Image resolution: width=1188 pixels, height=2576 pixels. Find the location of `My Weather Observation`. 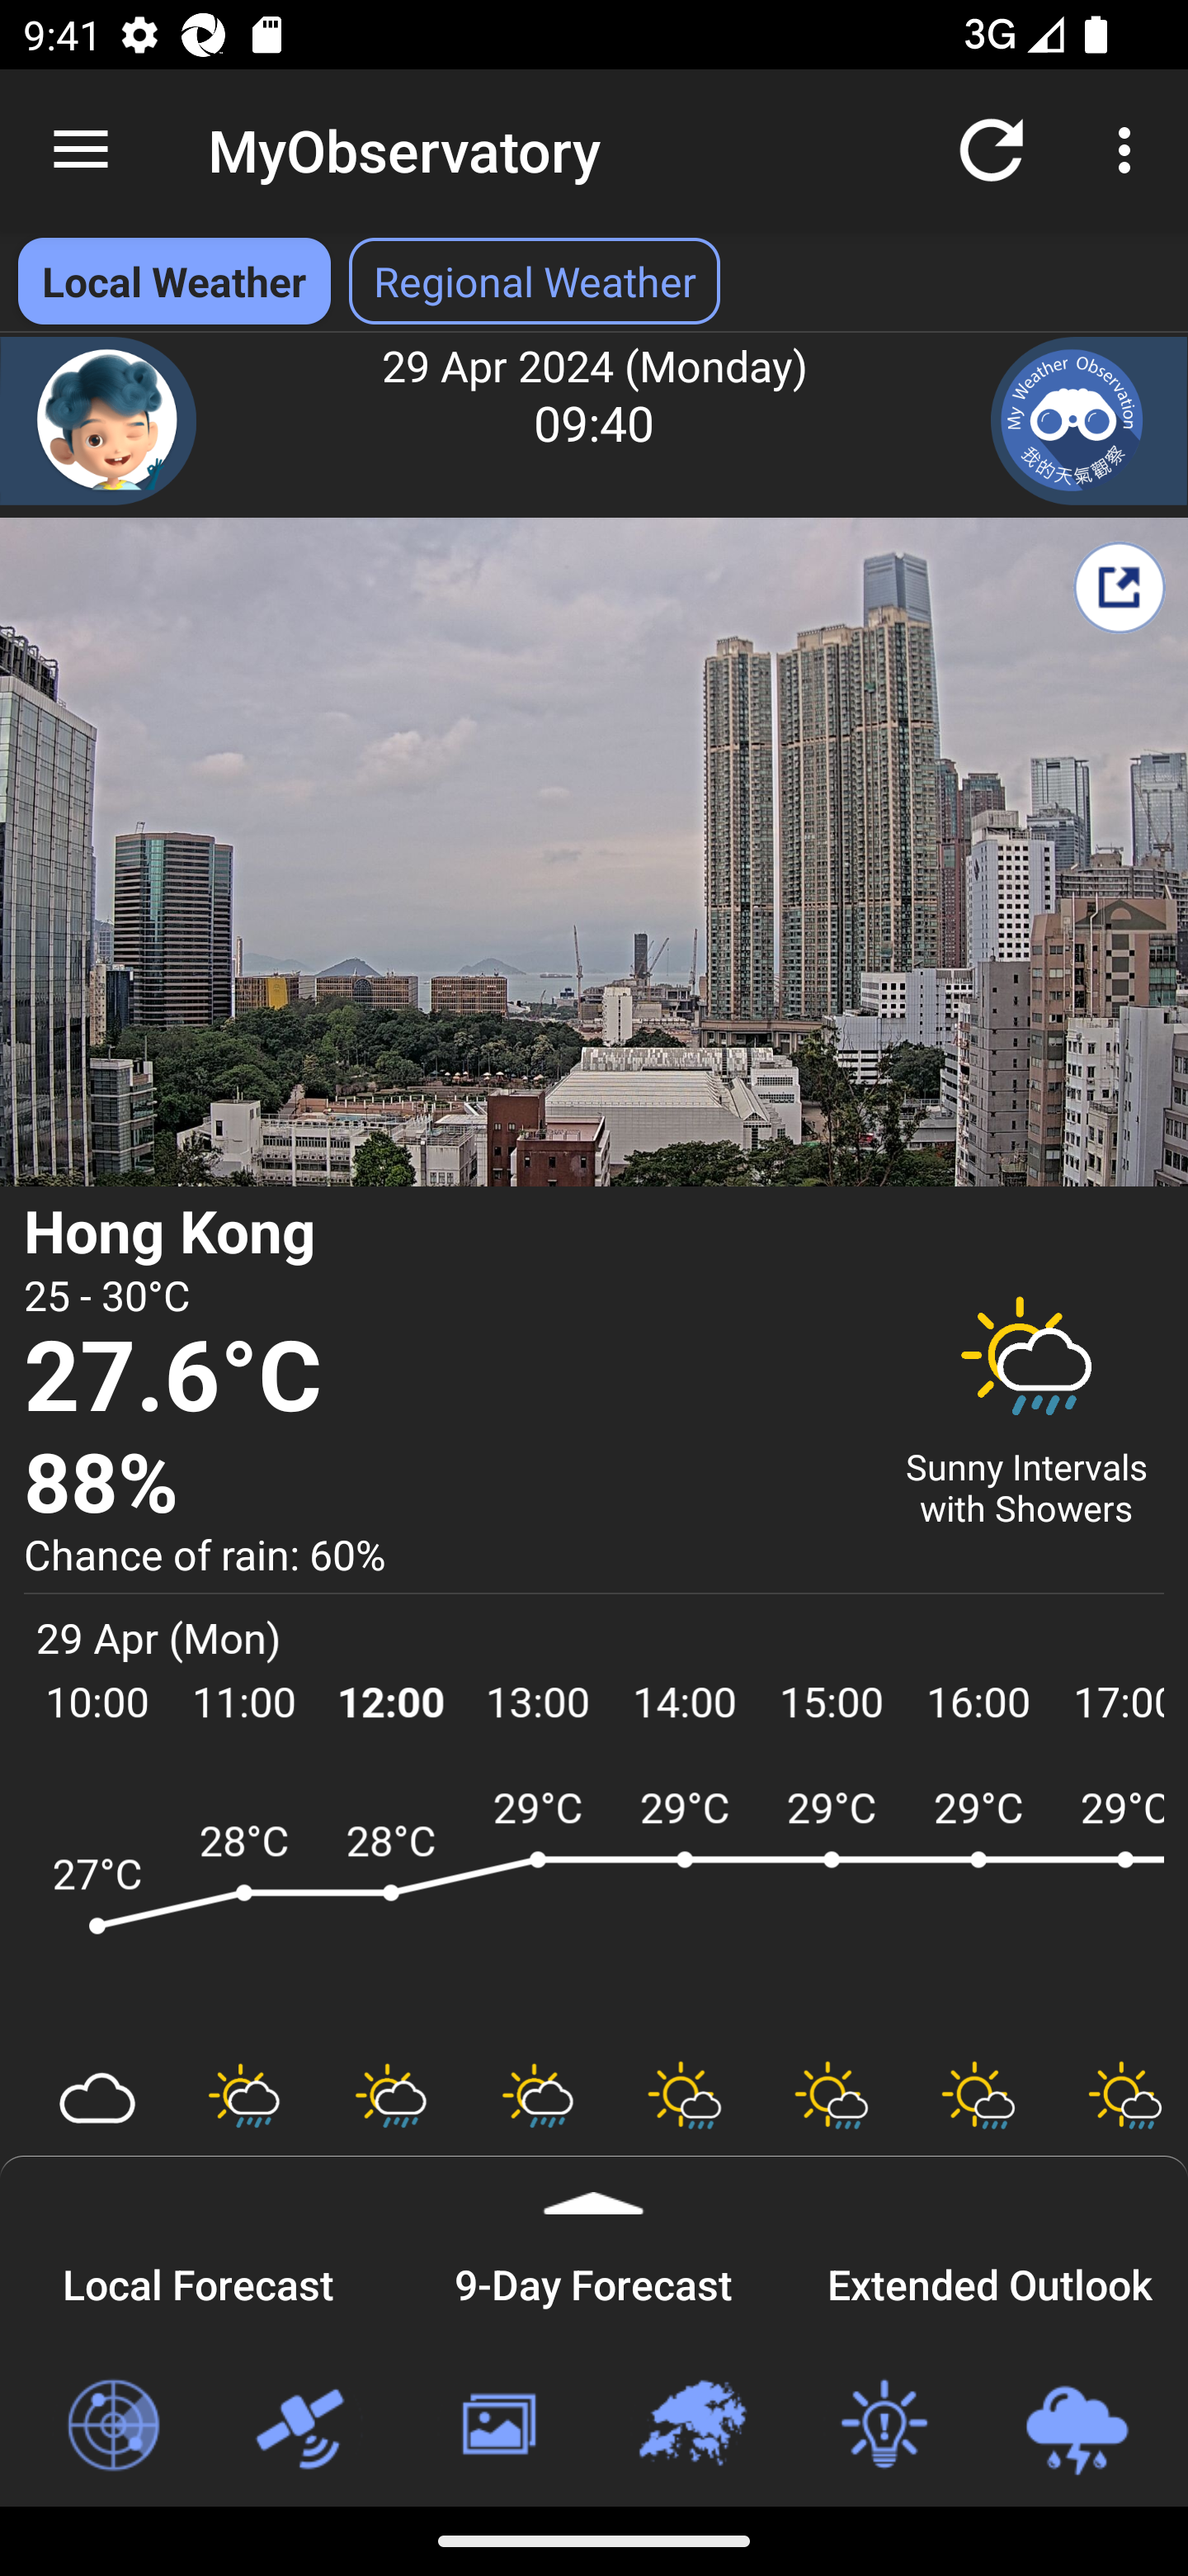

My Weather Observation is located at coordinates (1089, 421).